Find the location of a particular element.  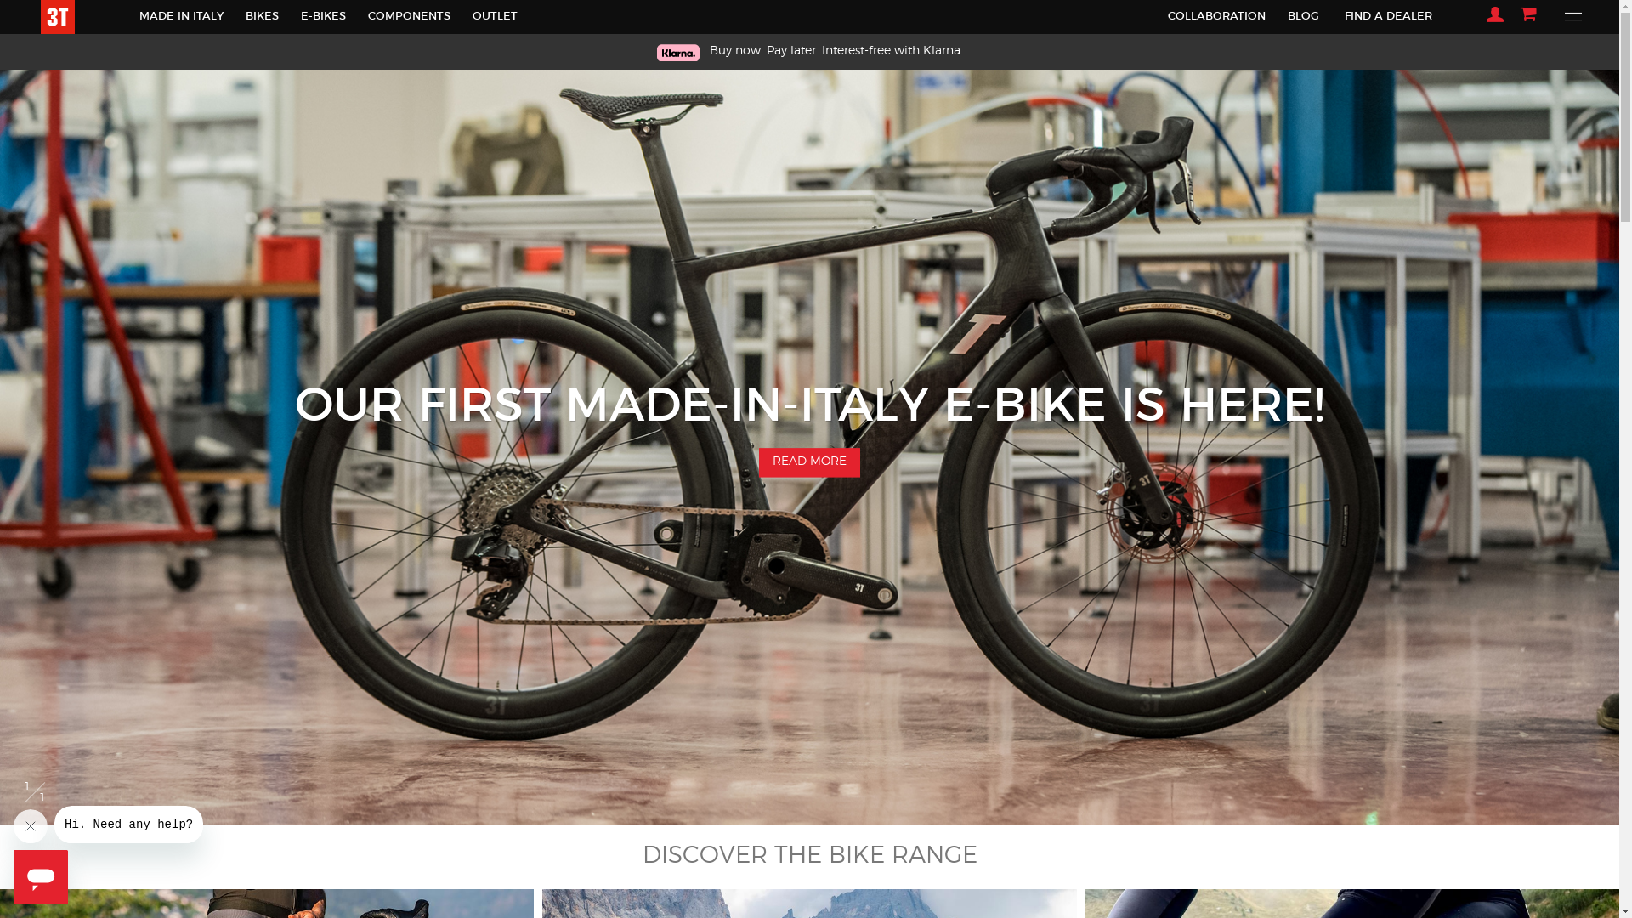

BIKES is located at coordinates (262, 17).